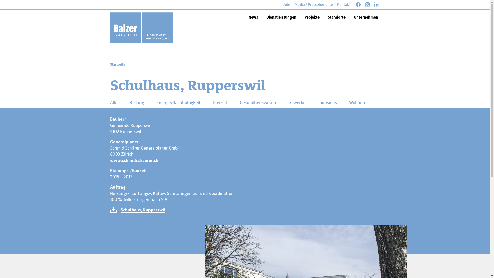  I want to click on Gewerbe, so click(297, 102).